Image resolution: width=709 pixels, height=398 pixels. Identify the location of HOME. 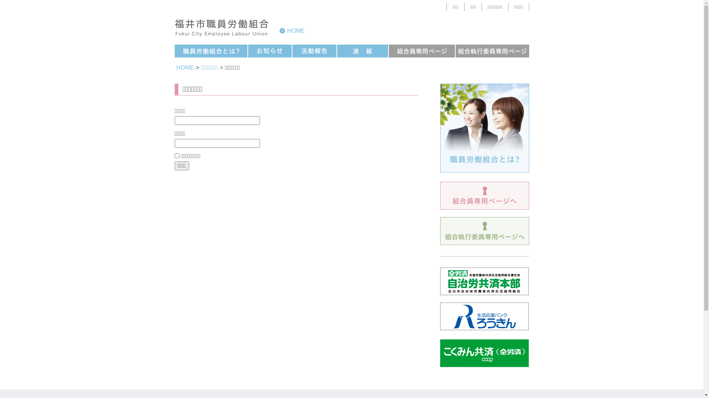
(292, 31).